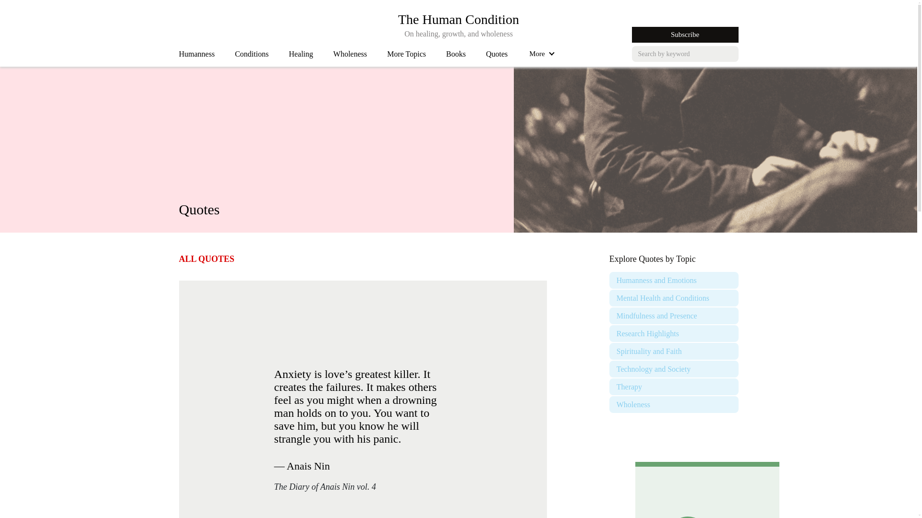 This screenshot has width=922, height=518. What do you see at coordinates (252, 57) in the screenshot?
I see `More Topics` at bounding box center [252, 57].